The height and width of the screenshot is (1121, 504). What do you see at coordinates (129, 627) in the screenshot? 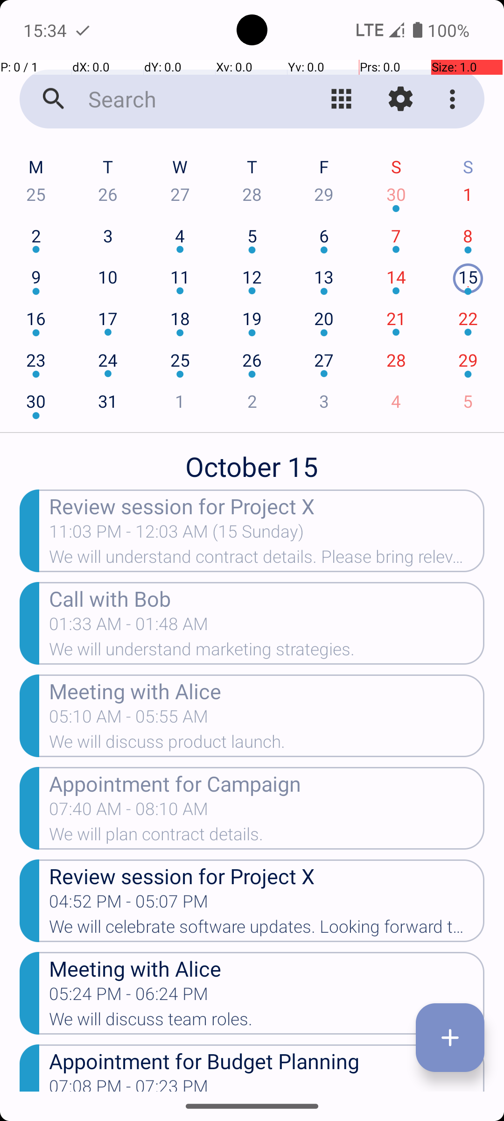
I see `01:33 AM - 01:48 AM` at bounding box center [129, 627].